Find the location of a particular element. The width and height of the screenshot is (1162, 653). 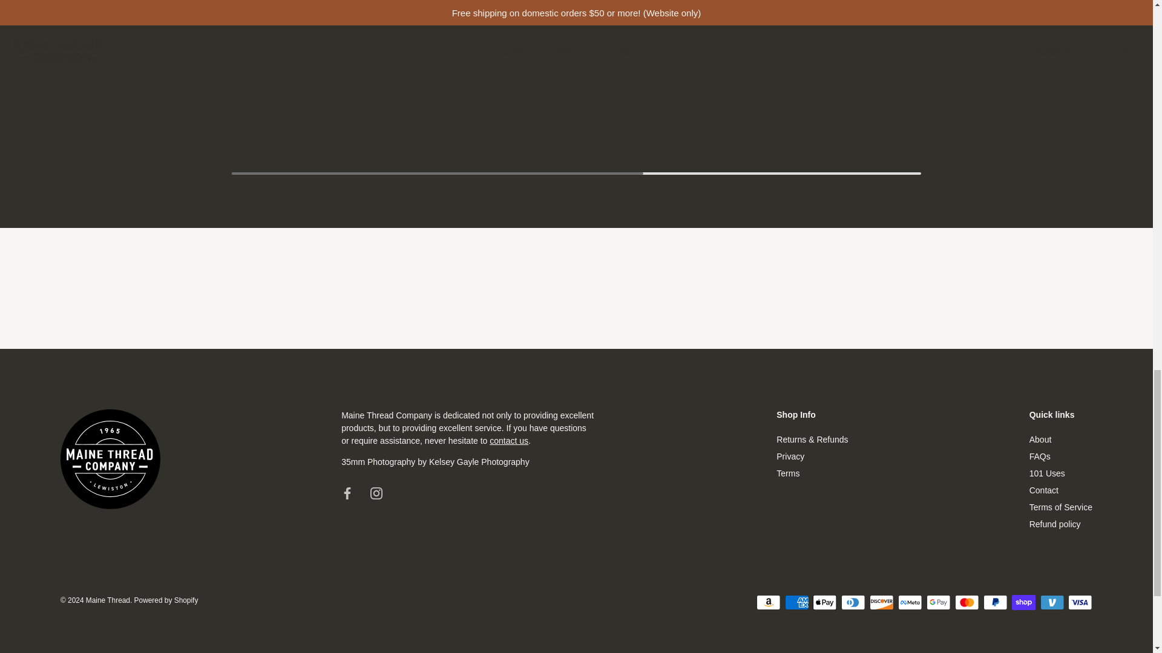

Discover is located at coordinates (881, 602).